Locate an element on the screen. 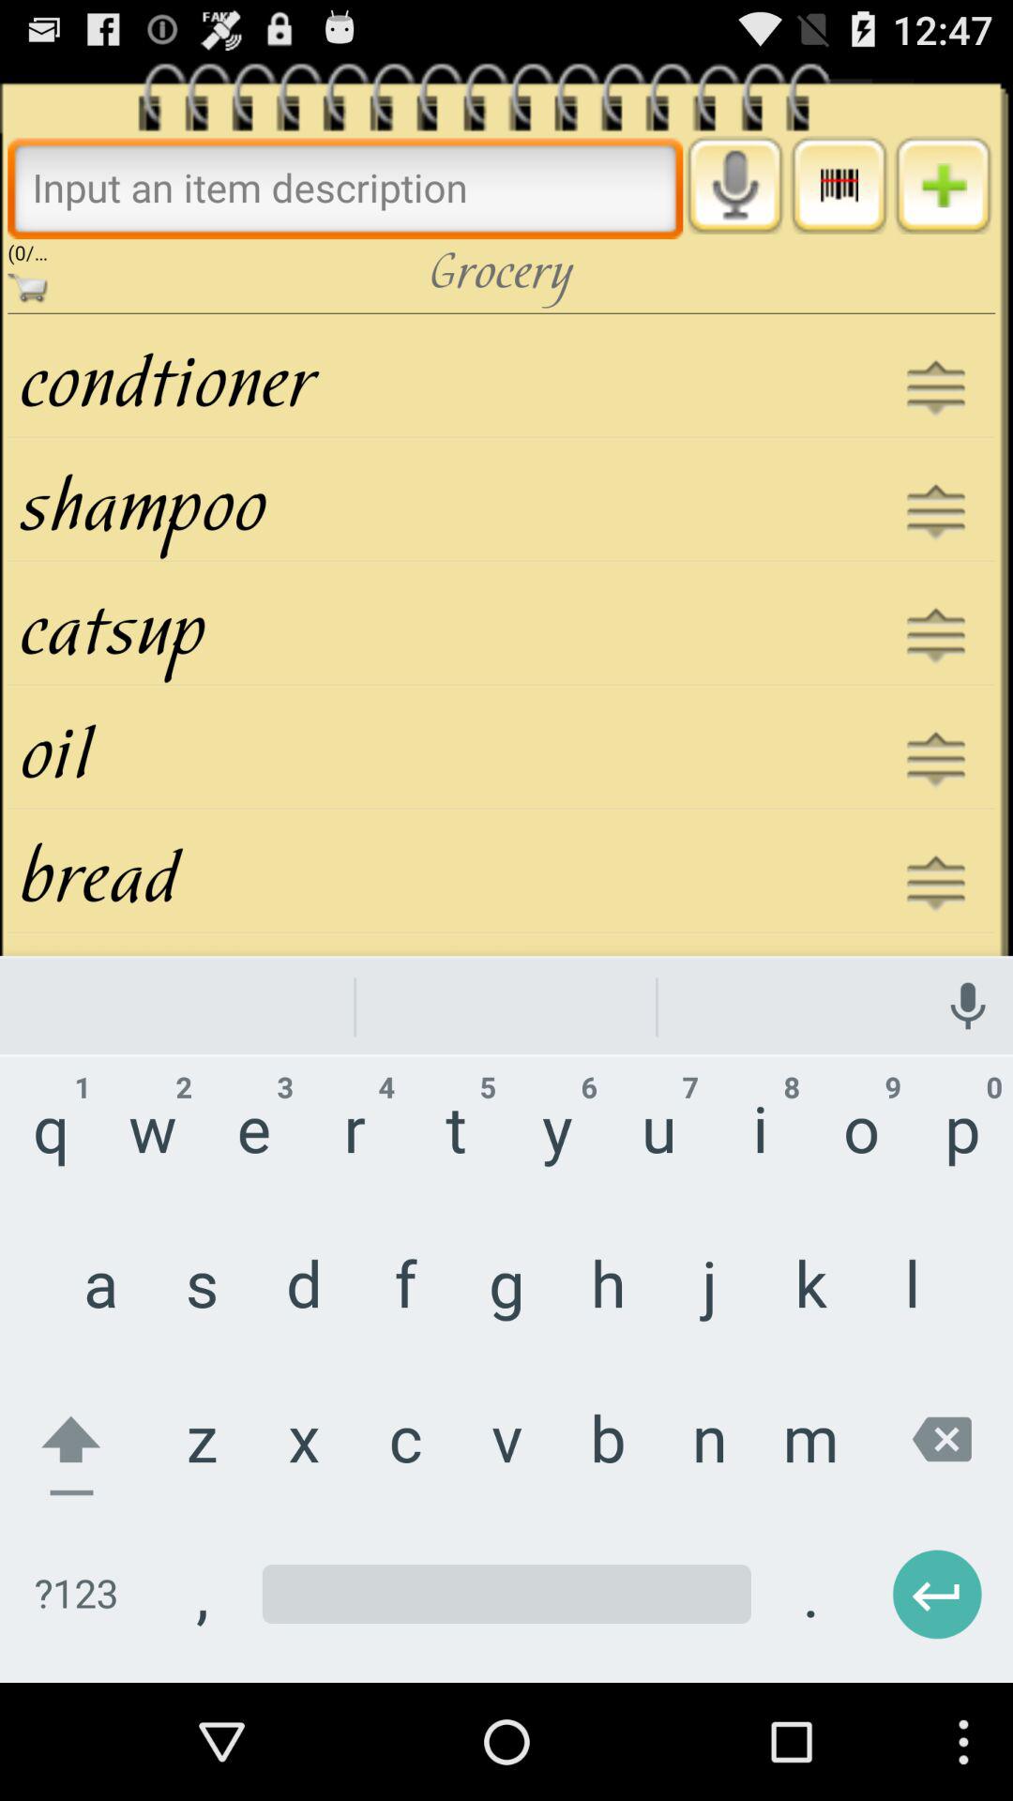 The width and height of the screenshot is (1013, 1801). insert the description is located at coordinates (345, 188).